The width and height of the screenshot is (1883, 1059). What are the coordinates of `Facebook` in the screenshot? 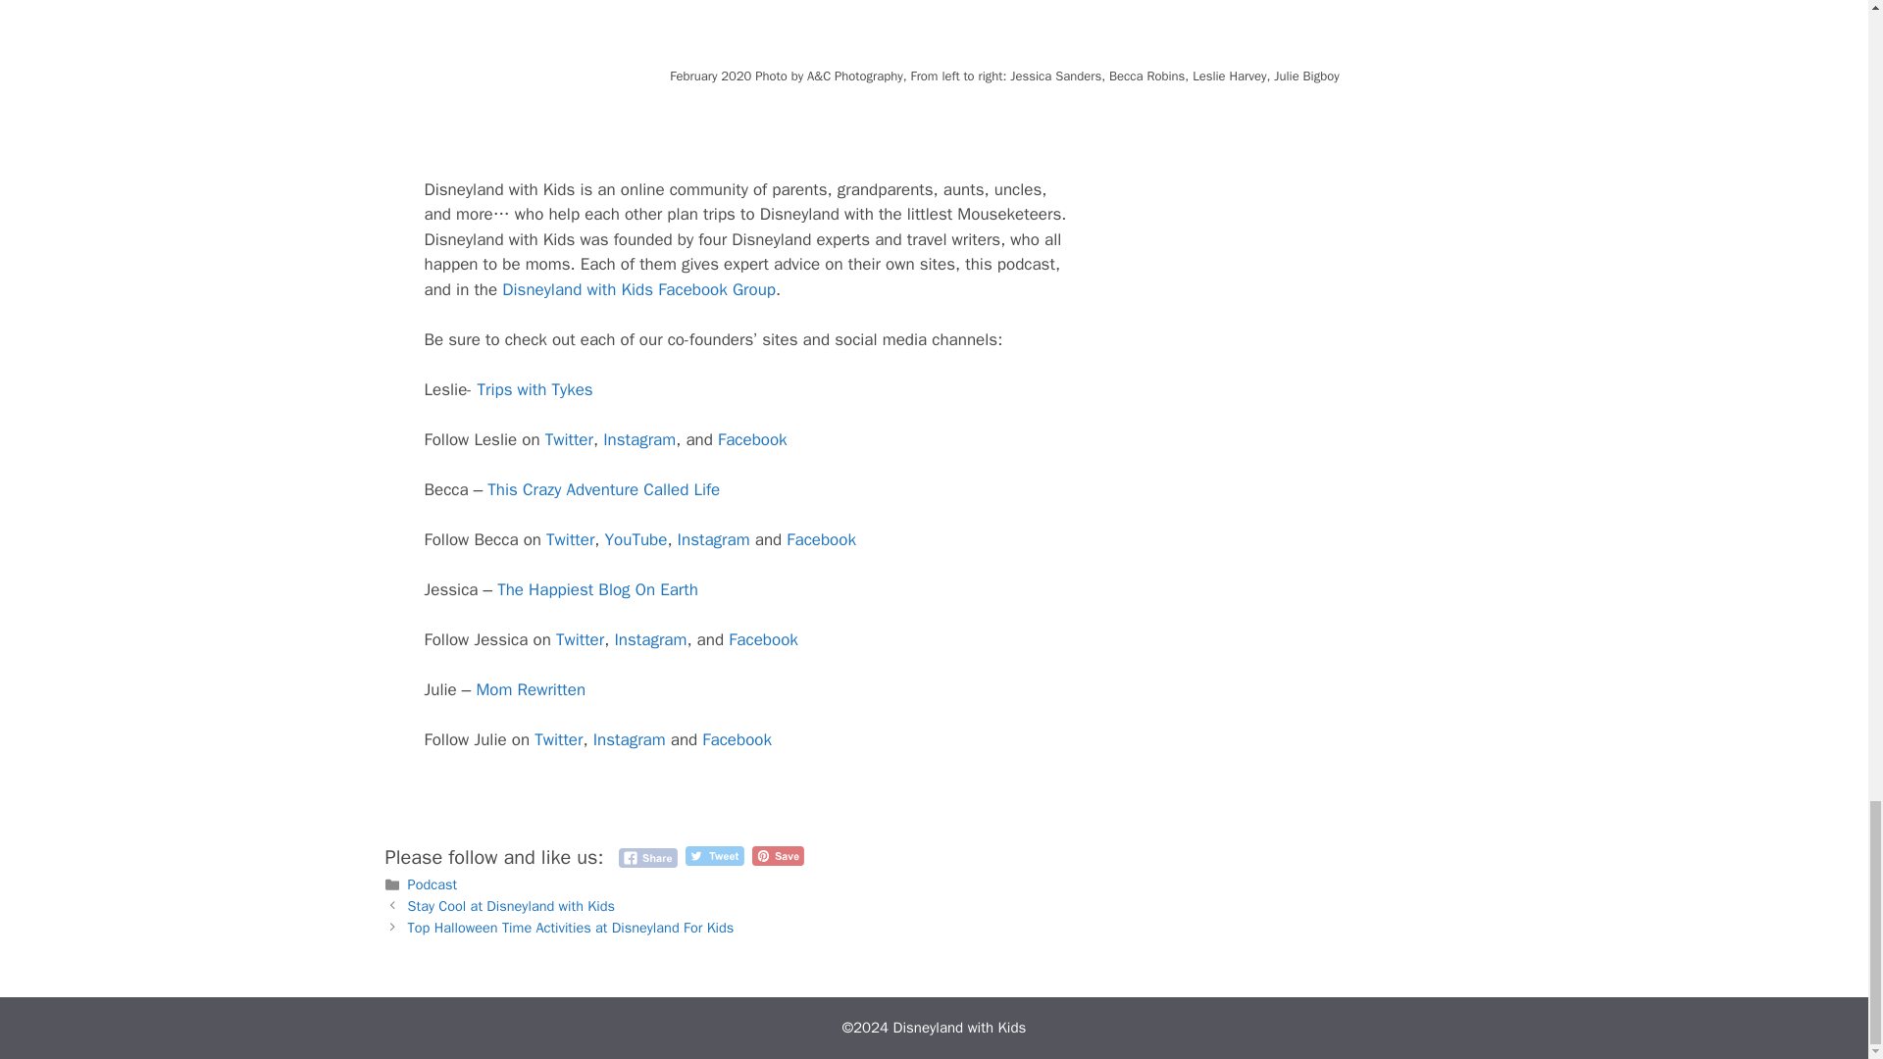 It's located at (751, 439).